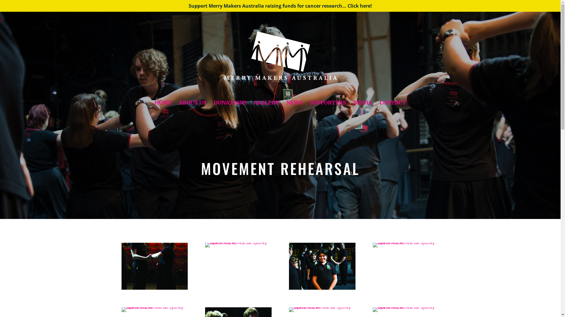  Describe the element at coordinates (322, 288) in the screenshot. I see `Movement Rehearsal Sydney Opera House` at that location.